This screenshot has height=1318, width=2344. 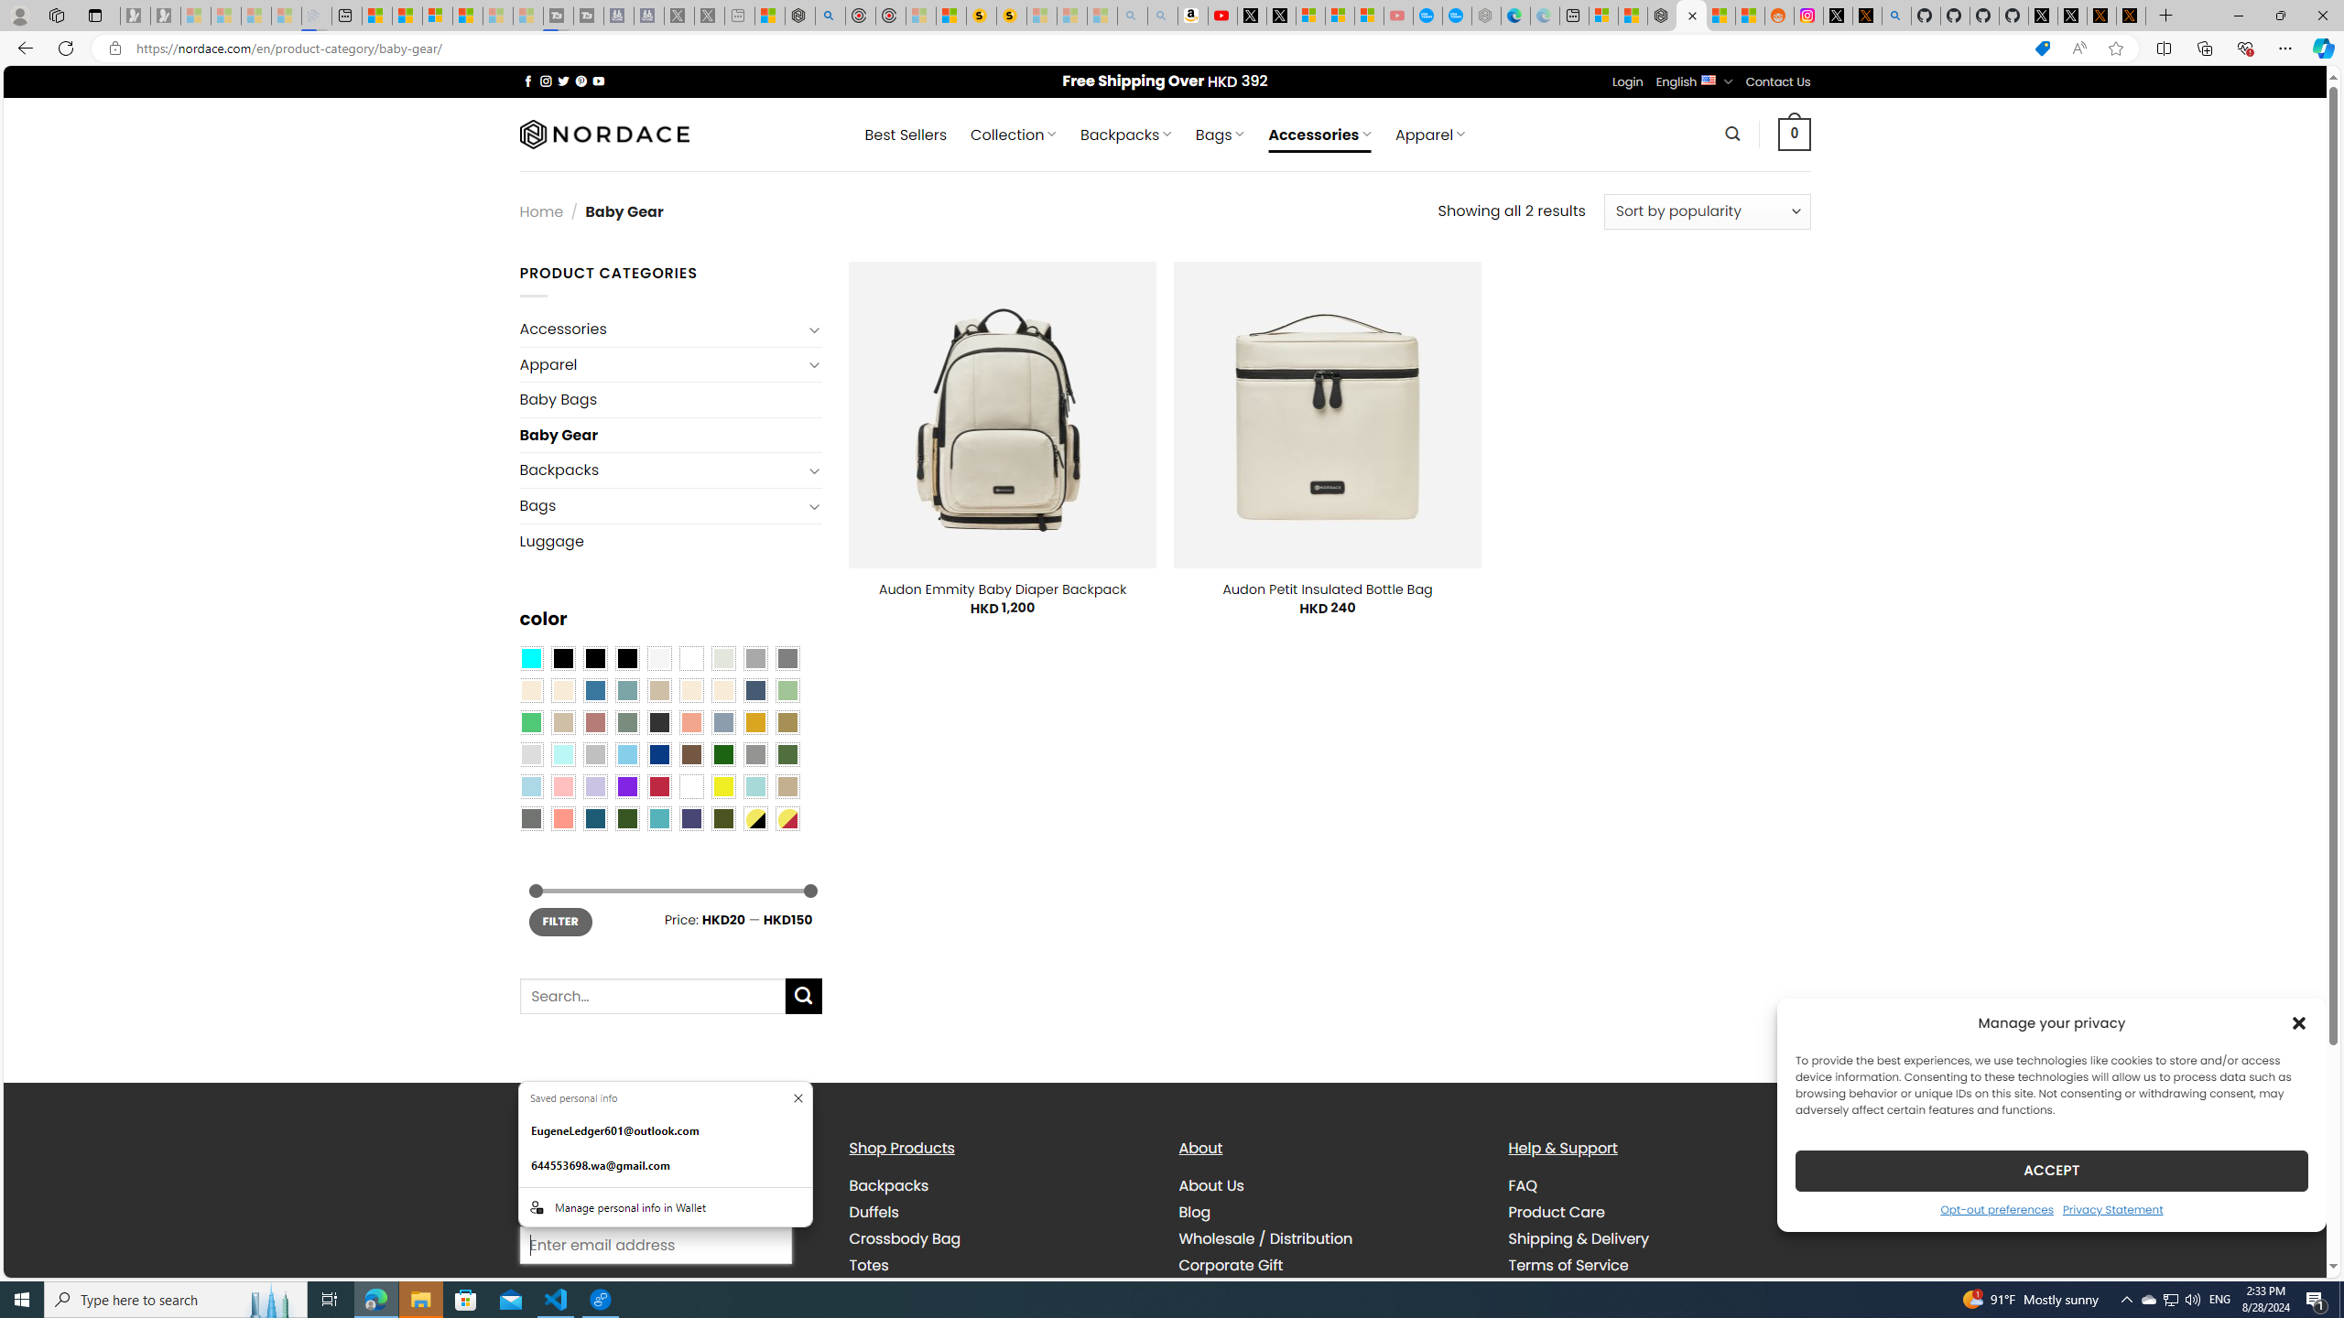 I want to click on Khaki, so click(x=787, y=786).